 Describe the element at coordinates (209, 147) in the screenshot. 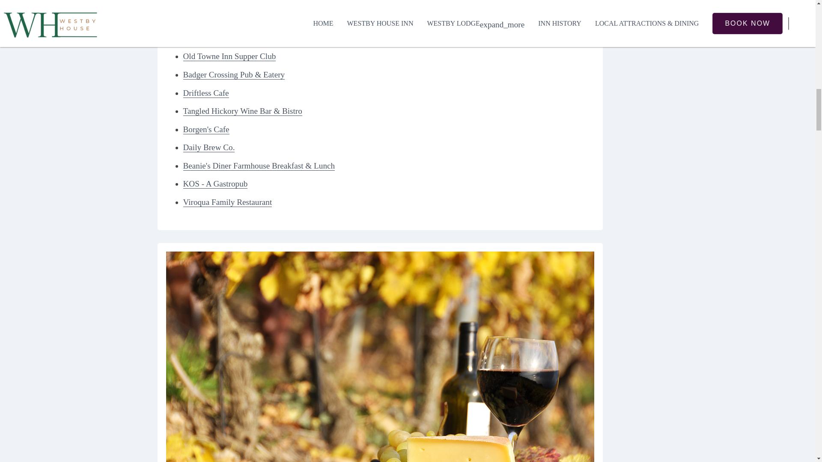

I see `Daily Brew Co.` at that location.